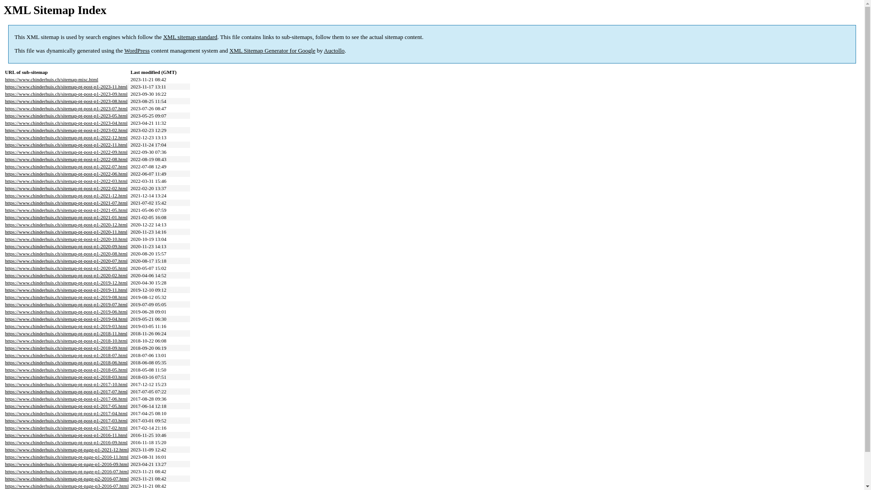 This screenshot has width=871, height=490. What do you see at coordinates (52, 79) in the screenshot?
I see `https://www.chinderhuis.ch/sitemap-misc.html` at bounding box center [52, 79].